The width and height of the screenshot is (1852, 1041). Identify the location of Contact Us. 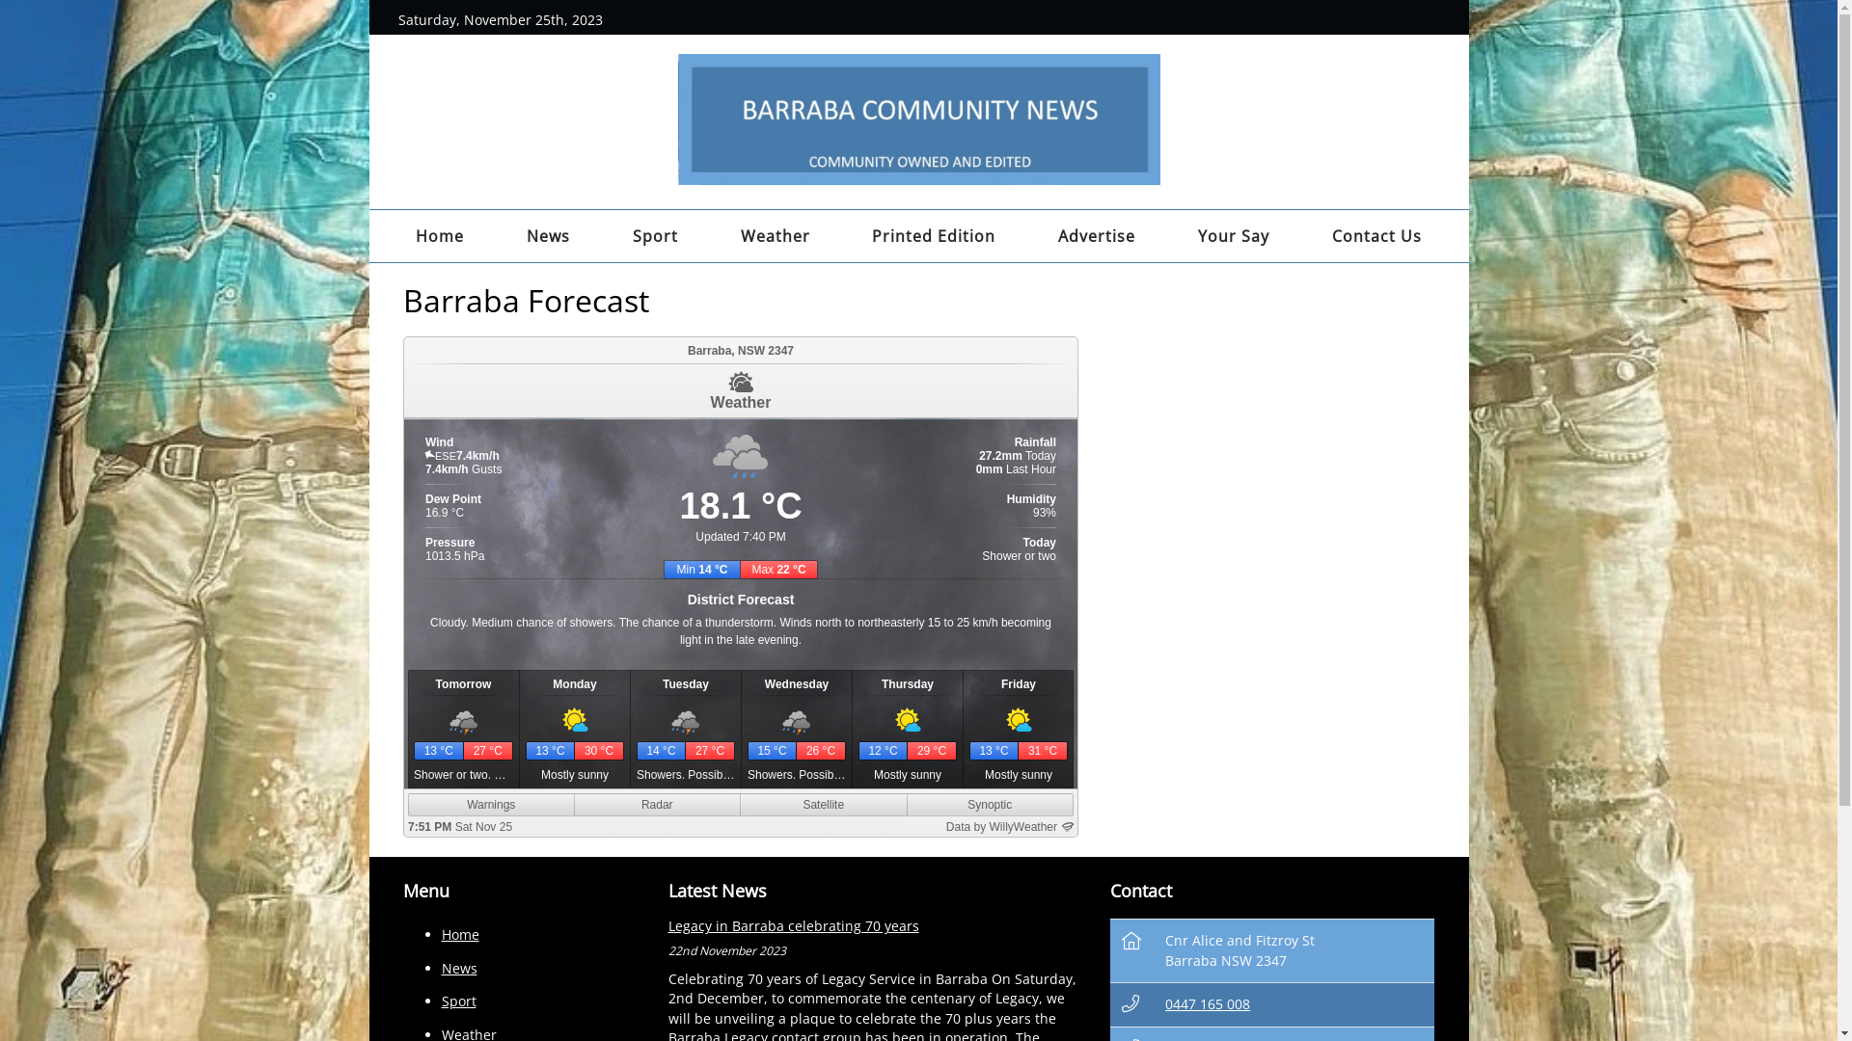
(1377, 236).